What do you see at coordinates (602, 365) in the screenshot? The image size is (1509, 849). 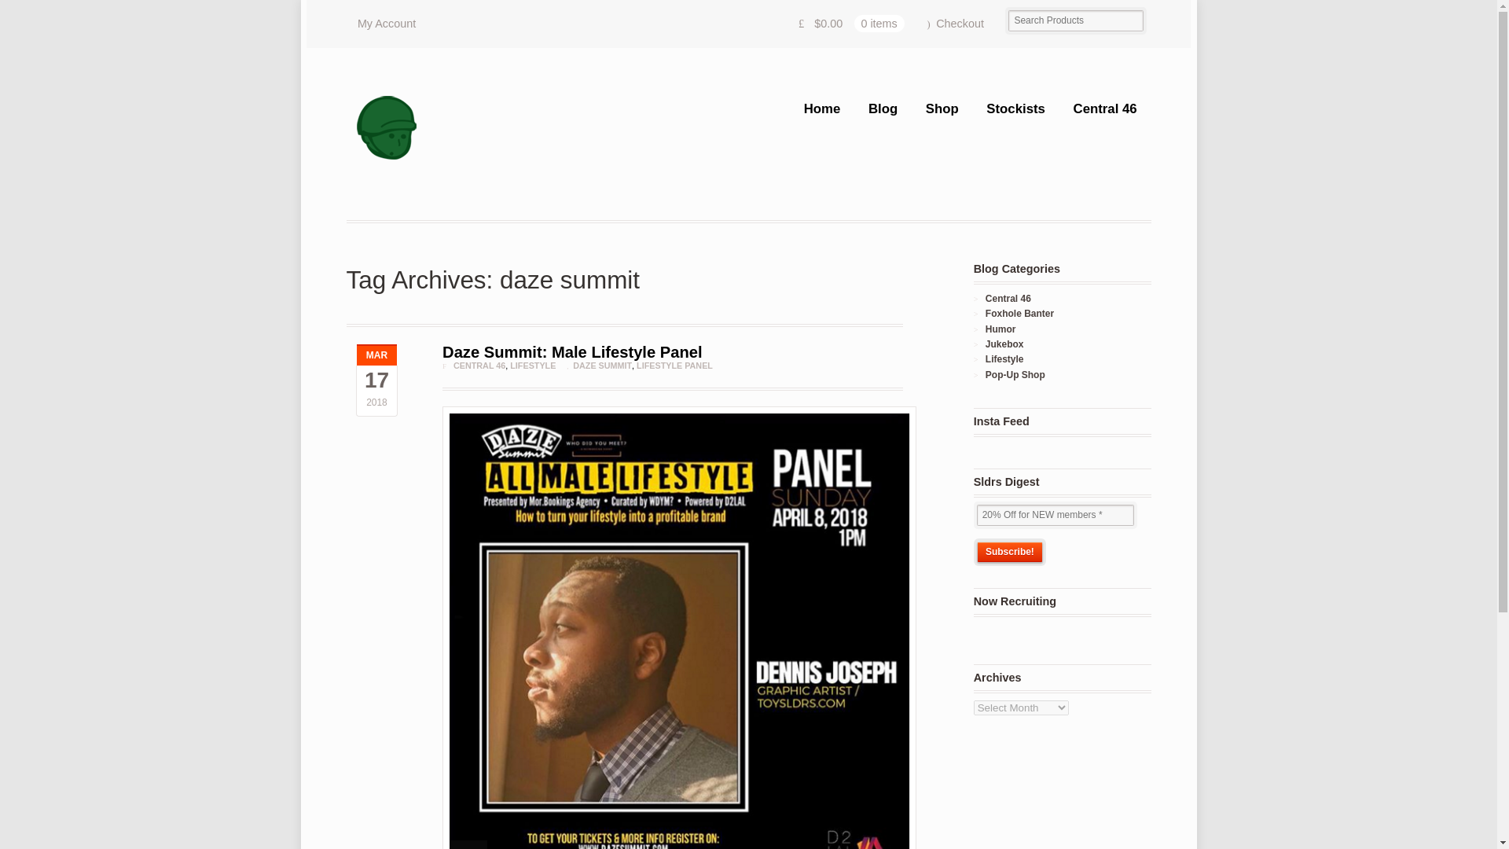 I see `DAZE SUMMIT` at bounding box center [602, 365].